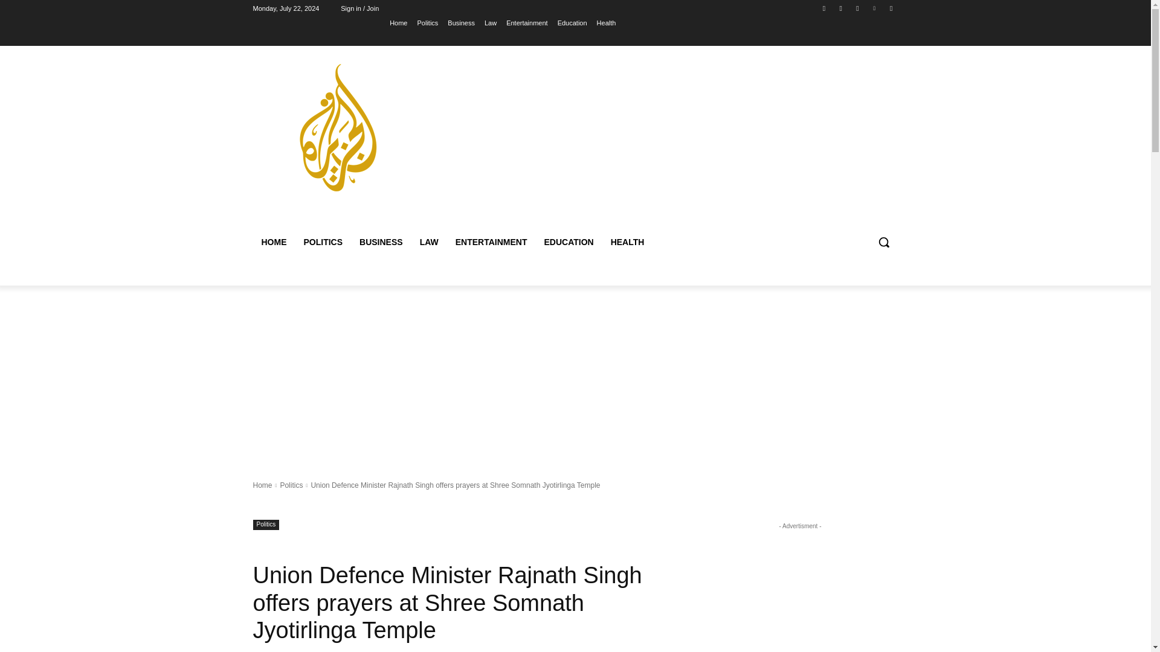  Describe the element at coordinates (841, 8) in the screenshot. I see `Instagram` at that location.